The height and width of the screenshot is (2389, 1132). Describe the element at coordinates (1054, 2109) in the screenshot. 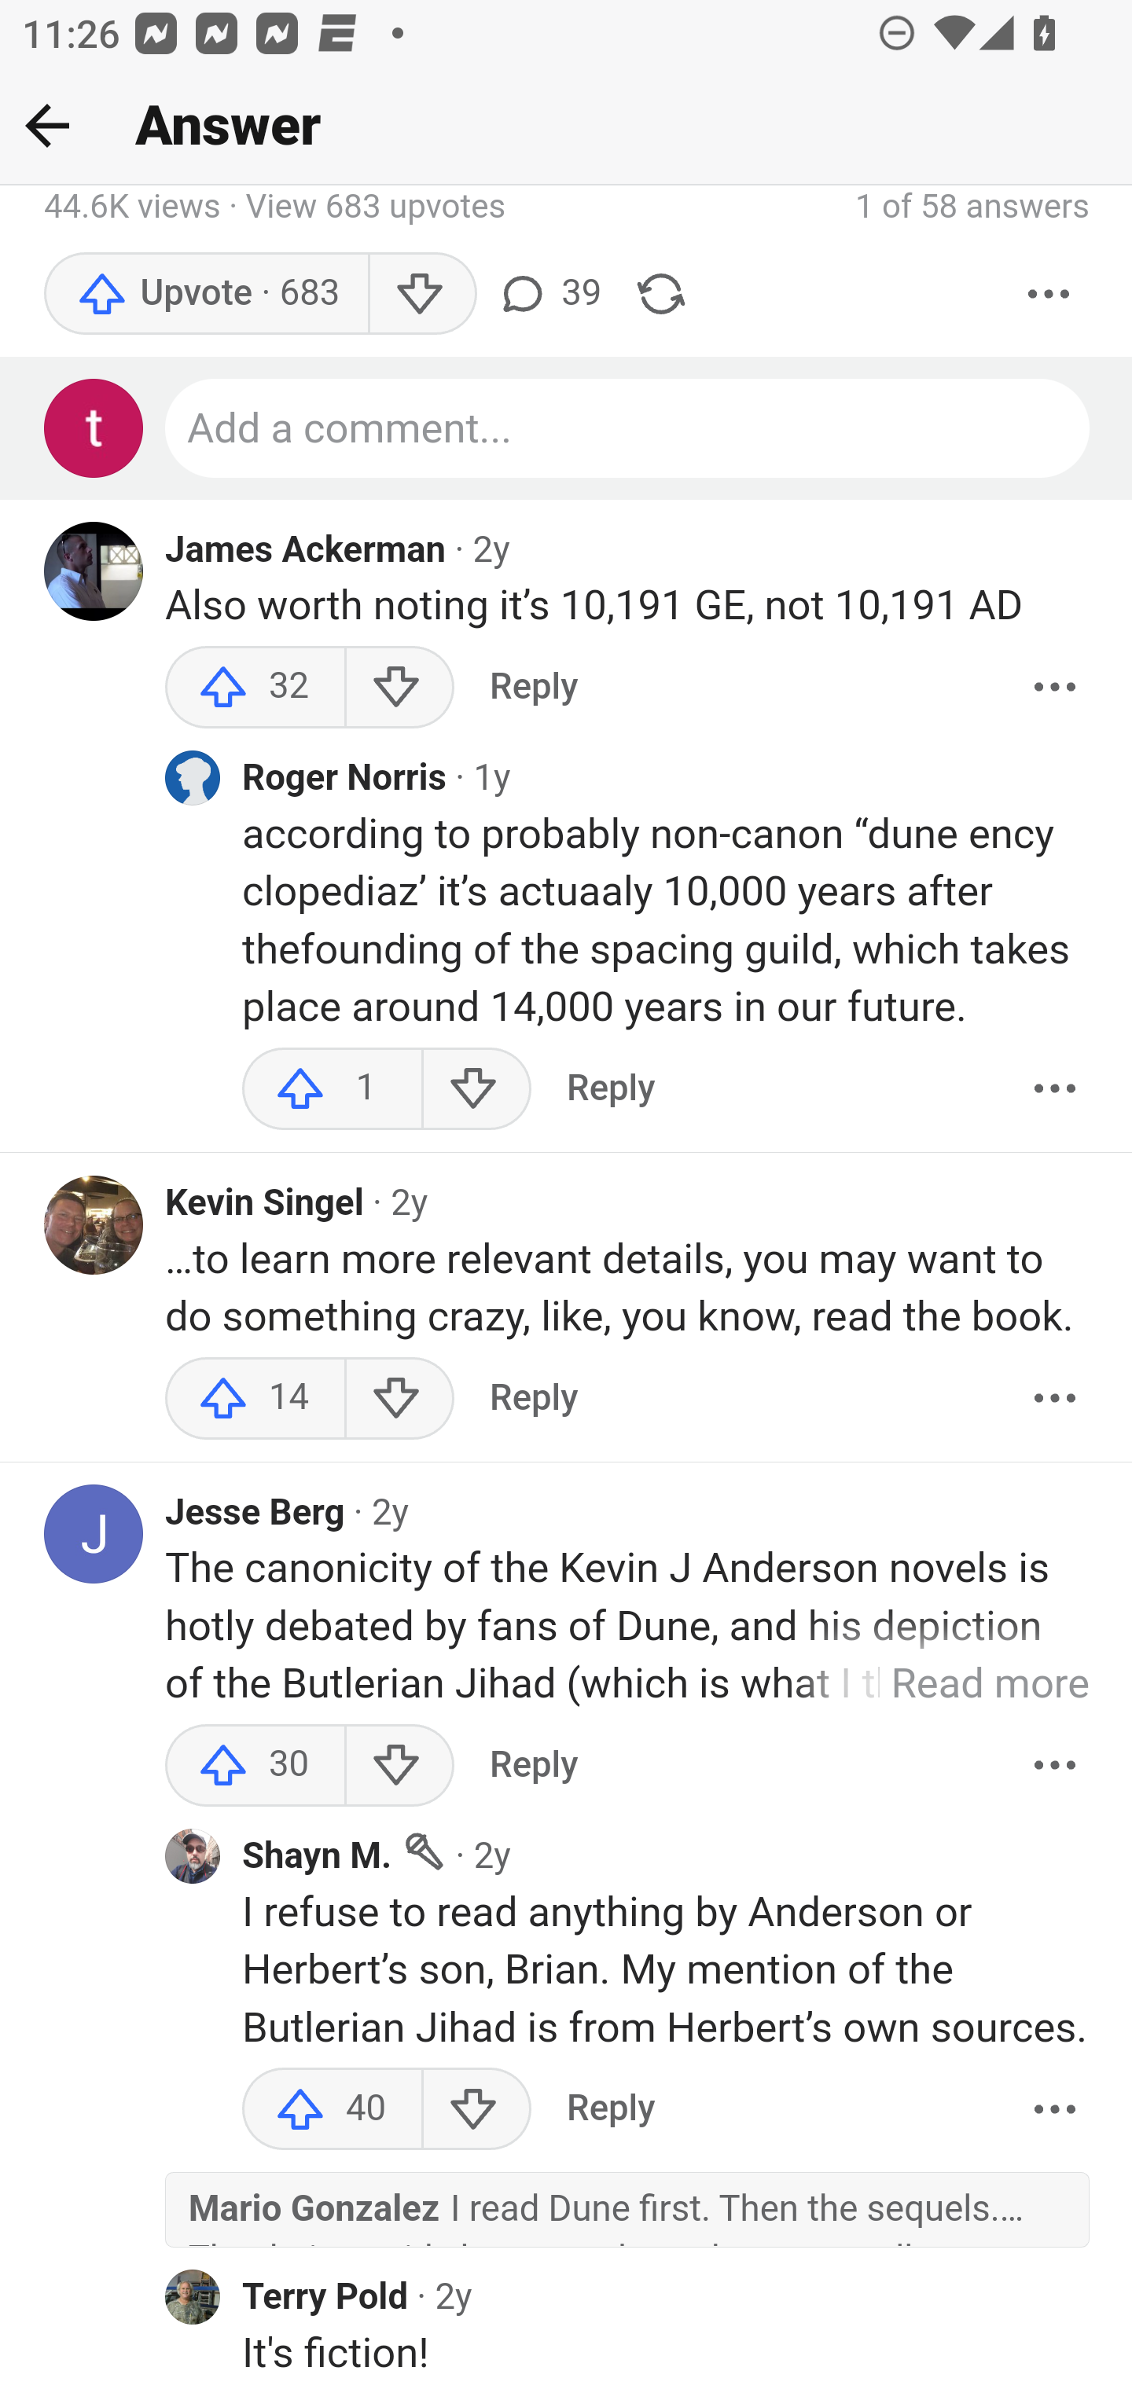

I see `More` at that location.